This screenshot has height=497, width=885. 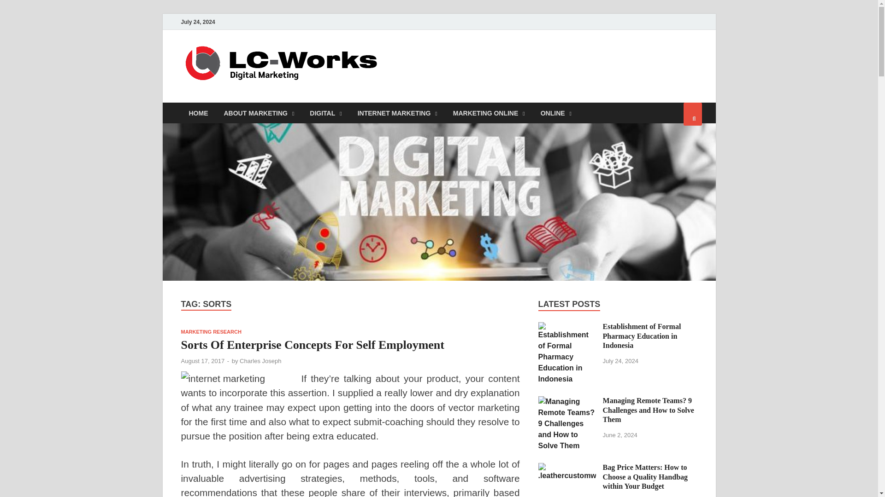 I want to click on ABOUT MARKETING, so click(x=259, y=112).